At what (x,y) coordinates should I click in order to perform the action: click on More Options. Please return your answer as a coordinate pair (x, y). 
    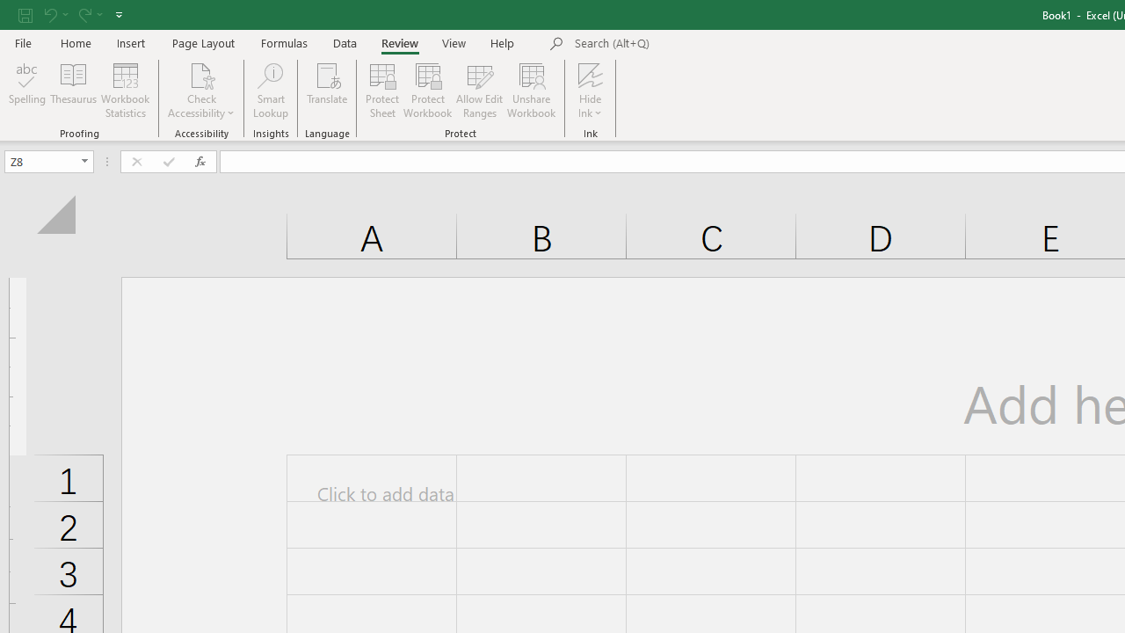
    Looking at the image, I should click on (591, 106).